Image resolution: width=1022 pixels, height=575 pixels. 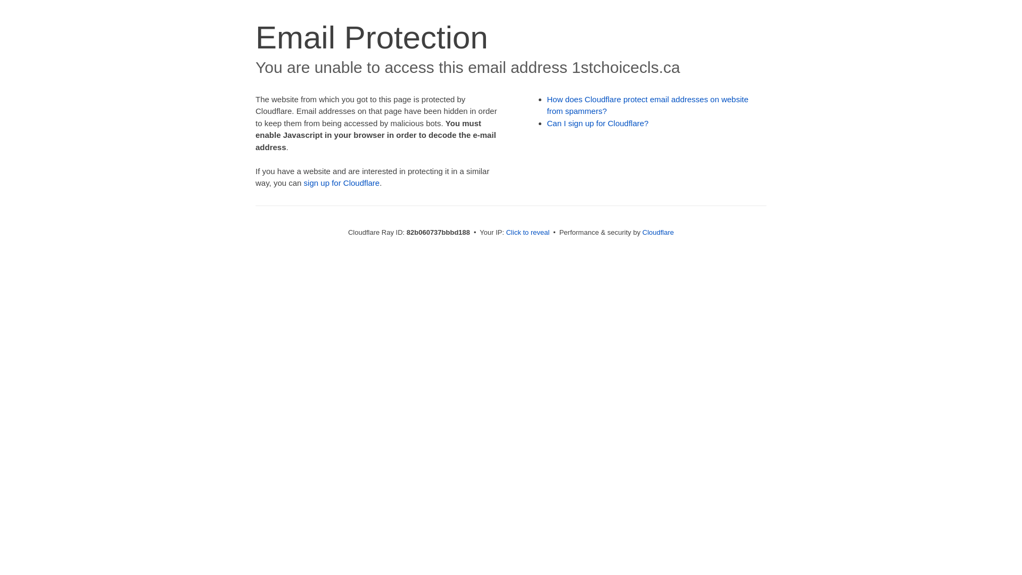 What do you see at coordinates (342, 183) in the screenshot?
I see `sign up for Cloudflare` at bounding box center [342, 183].